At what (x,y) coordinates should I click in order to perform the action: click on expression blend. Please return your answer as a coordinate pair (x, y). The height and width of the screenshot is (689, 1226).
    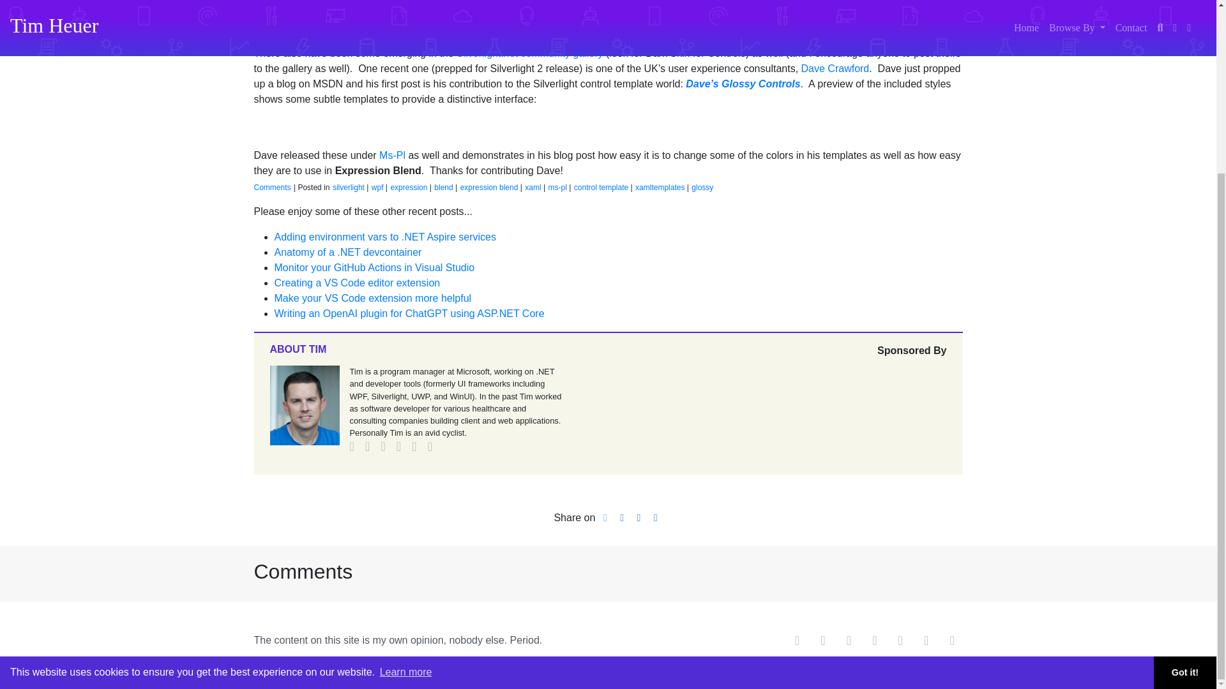
    Looking at the image, I should click on (489, 188).